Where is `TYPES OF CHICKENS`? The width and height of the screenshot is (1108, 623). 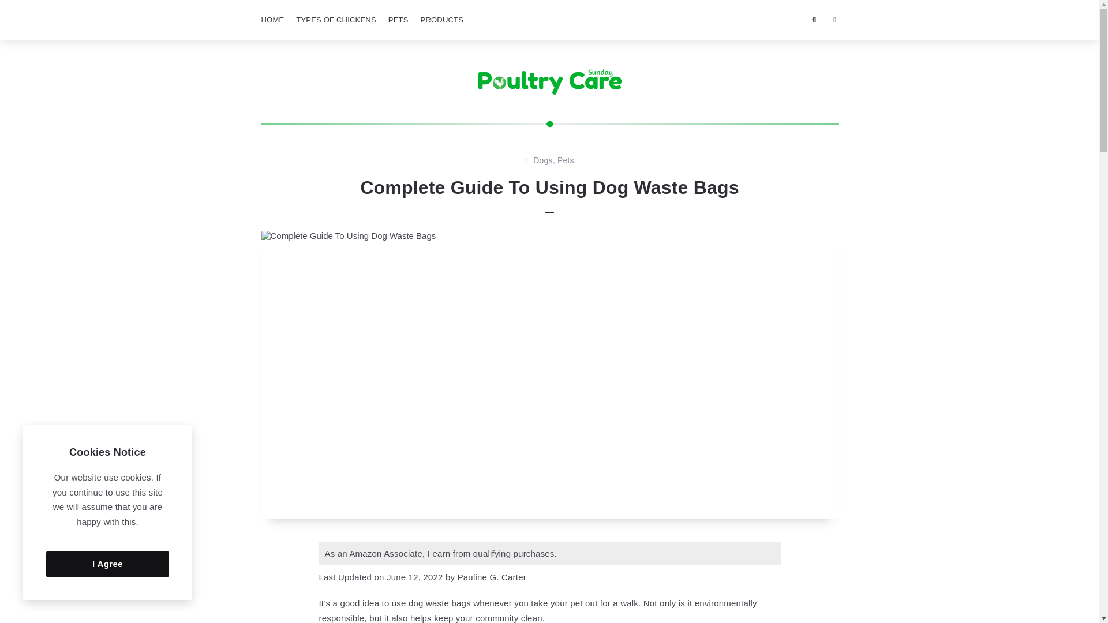 TYPES OF CHICKENS is located at coordinates (336, 20).